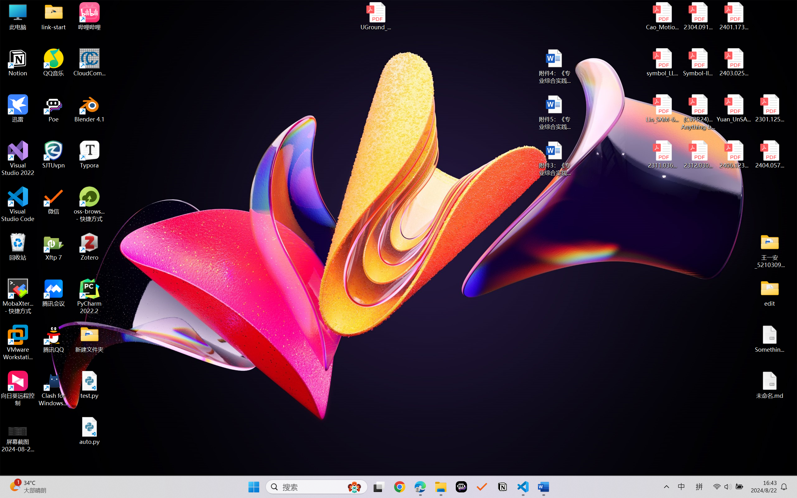 This screenshot has width=797, height=498. I want to click on test.py, so click(90, 385).